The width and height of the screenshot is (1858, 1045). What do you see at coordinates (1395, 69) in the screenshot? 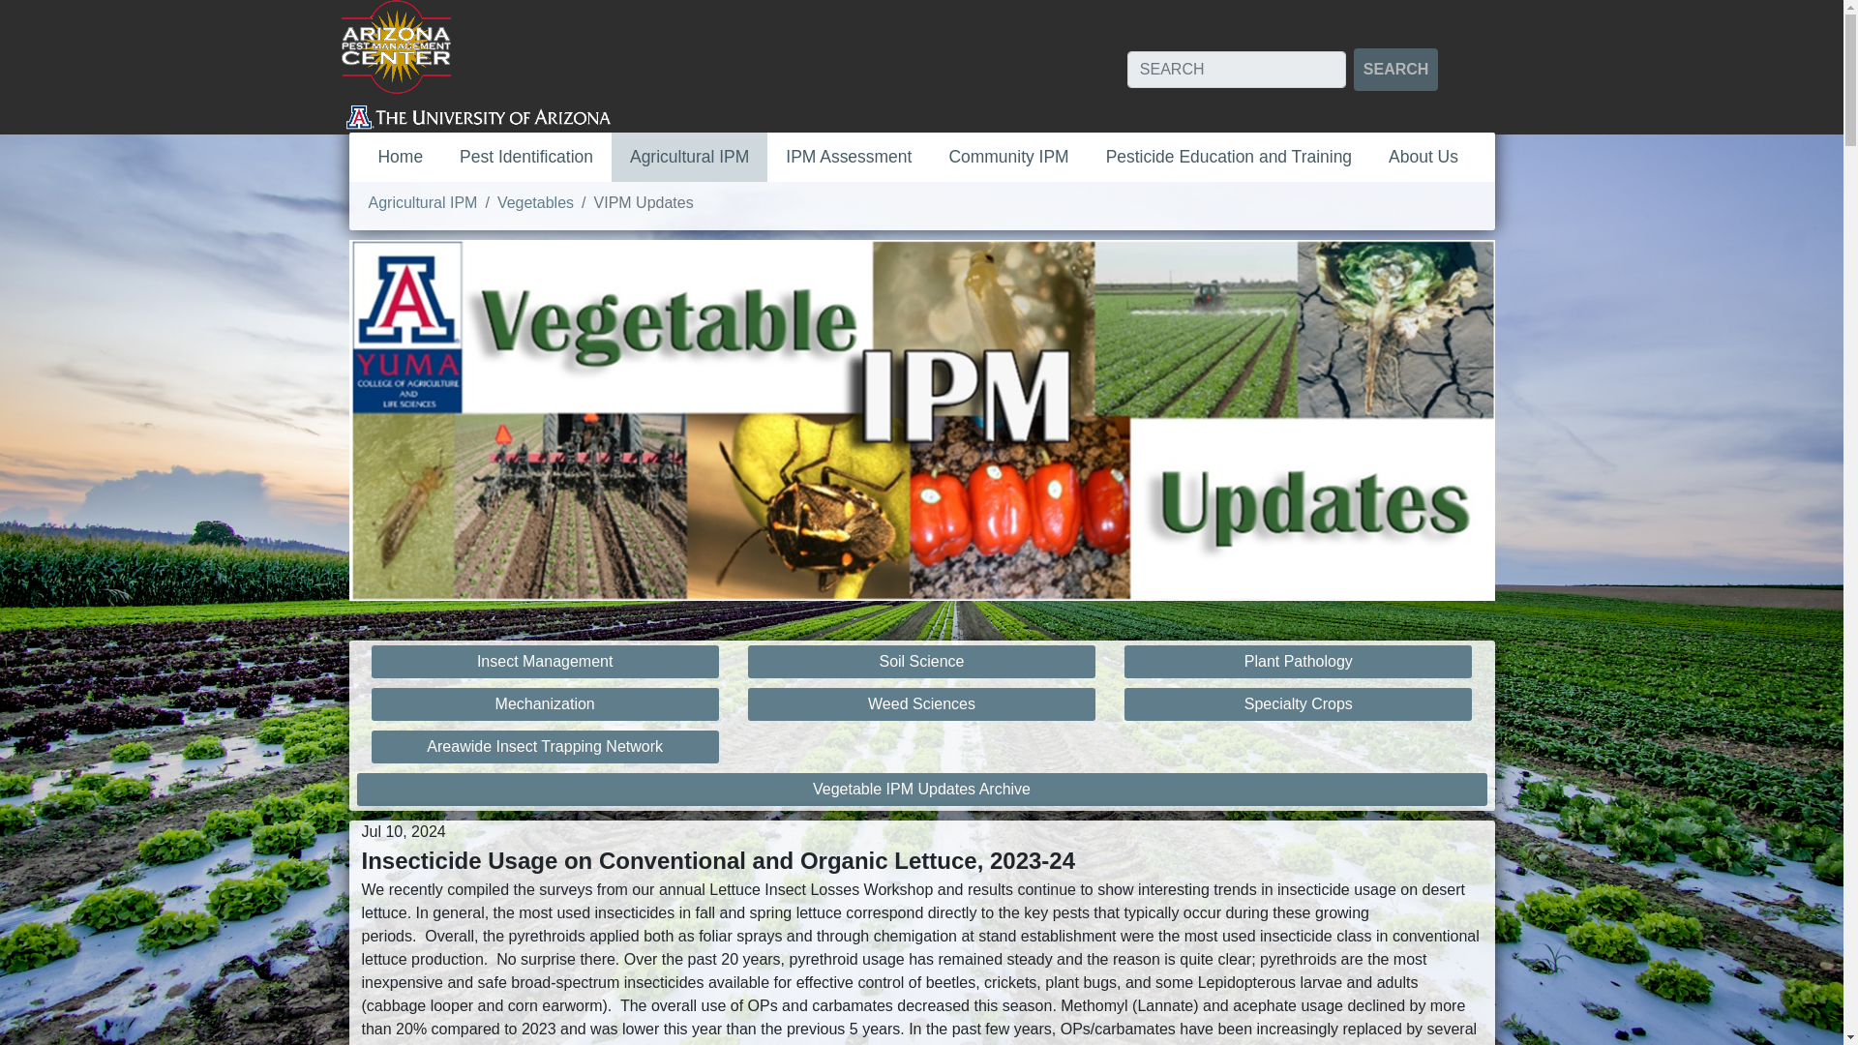
I see `SEARCH` at bounding box center [1395, 69].